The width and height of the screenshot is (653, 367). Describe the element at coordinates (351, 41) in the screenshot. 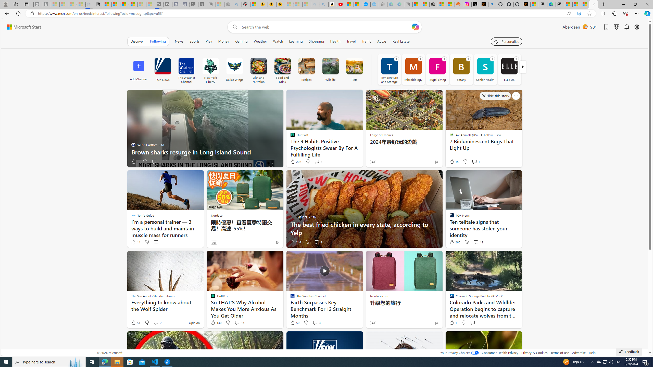

I see `Travel` at that location.